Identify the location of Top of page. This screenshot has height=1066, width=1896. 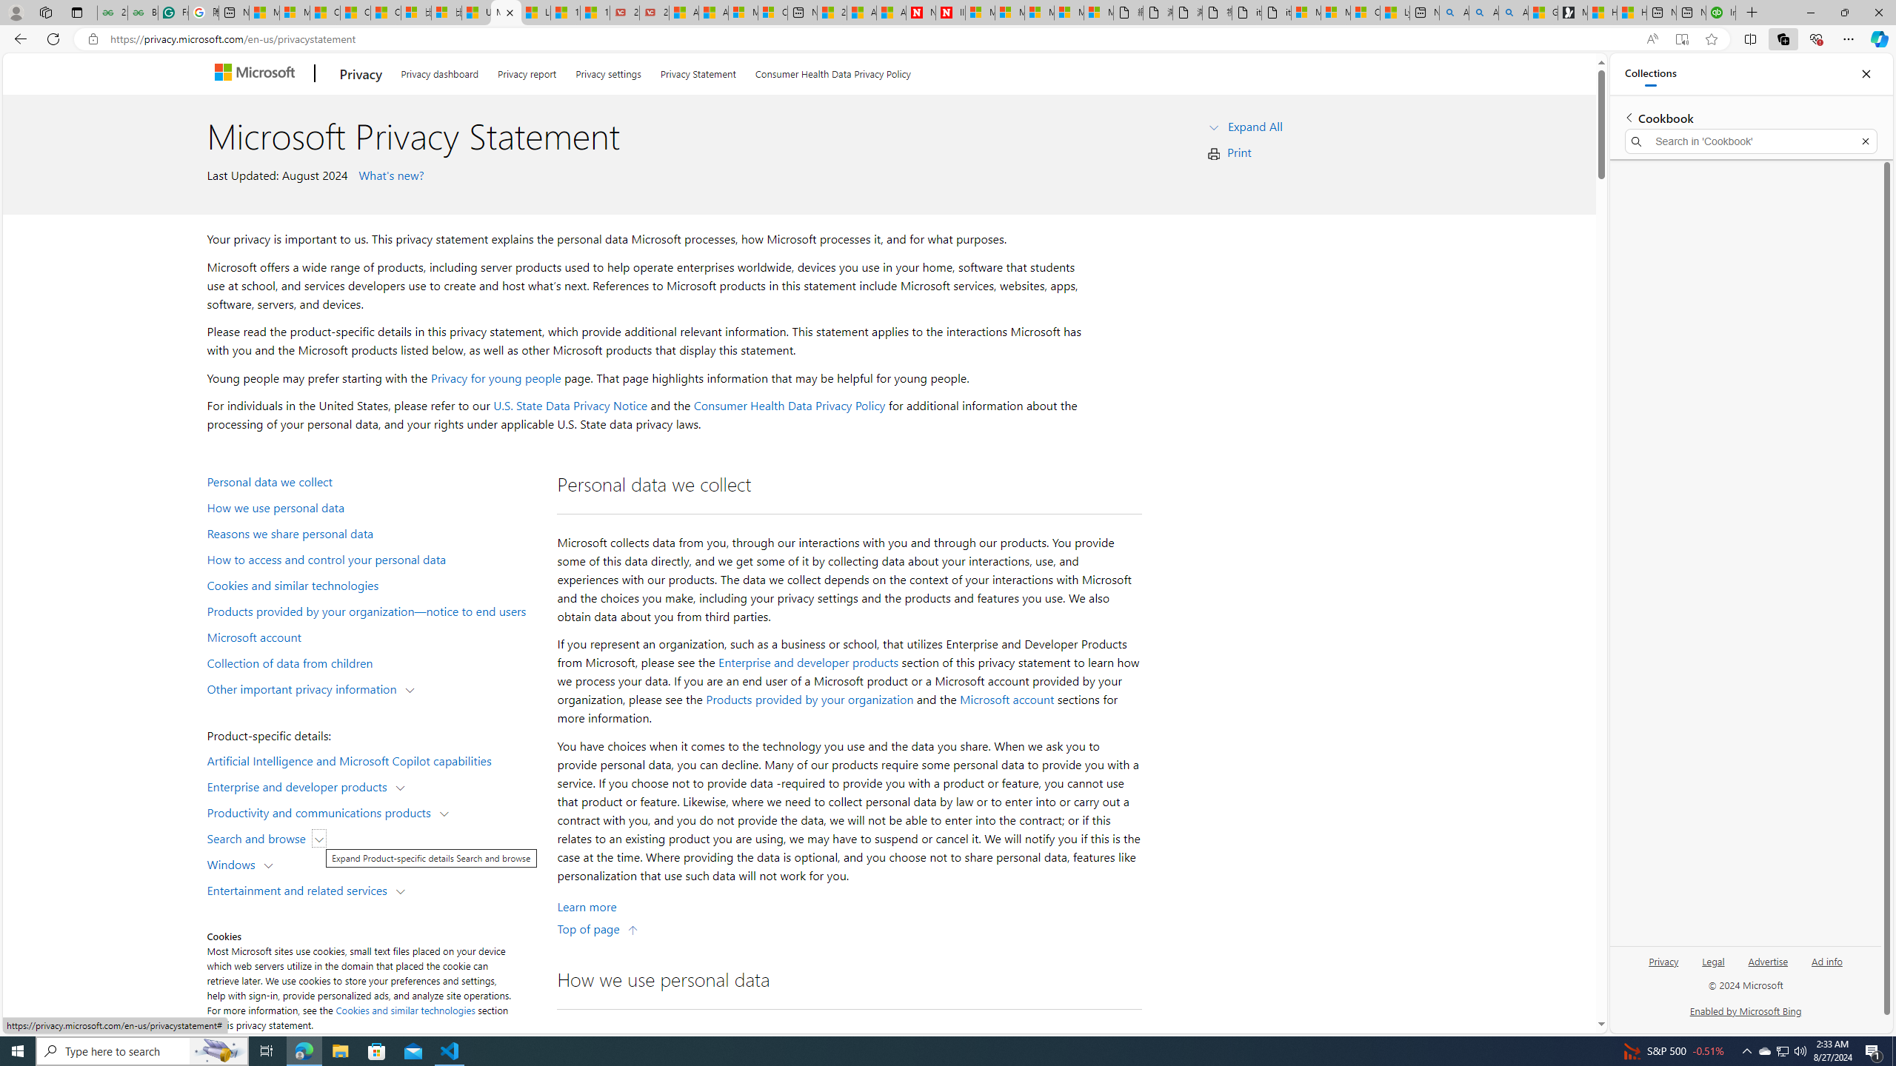
(598, 928).